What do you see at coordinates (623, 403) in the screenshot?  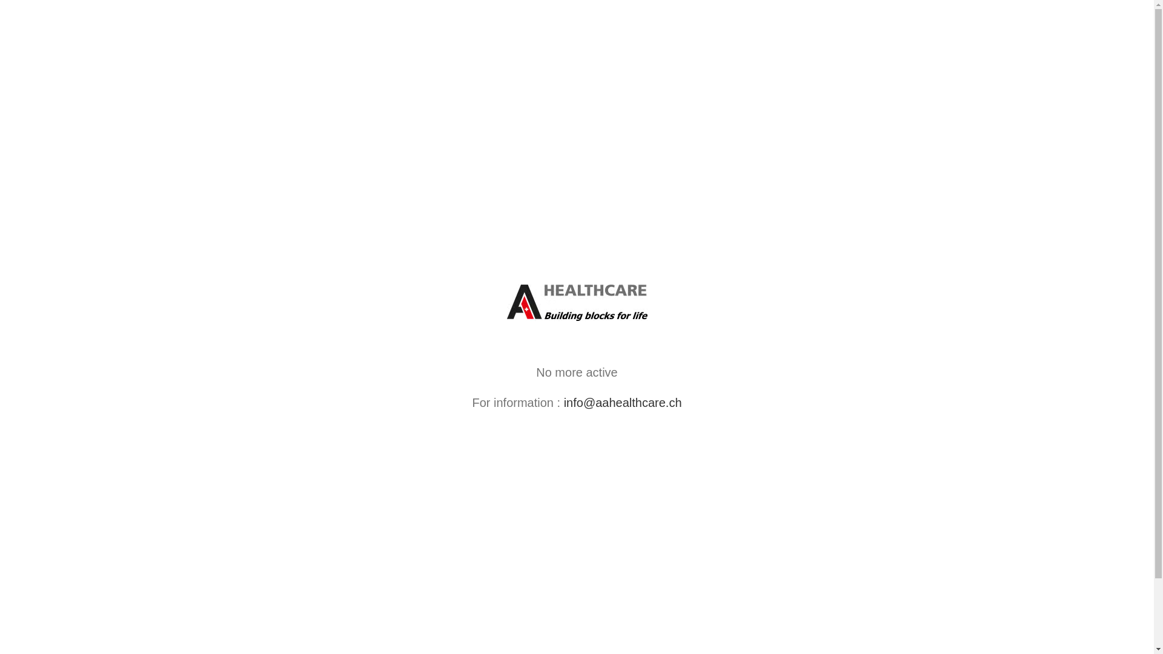 I see `info@aahealthcare.ch` at bounding box center [623, 403].